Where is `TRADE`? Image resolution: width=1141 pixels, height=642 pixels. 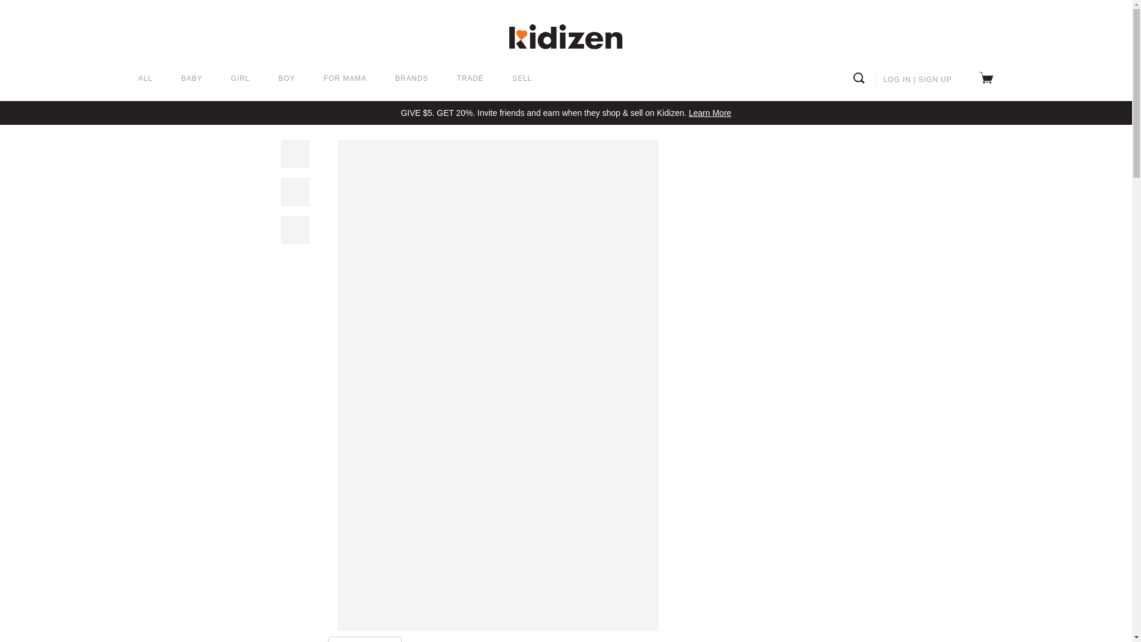 TRADE is located at coordinates (471, 79).